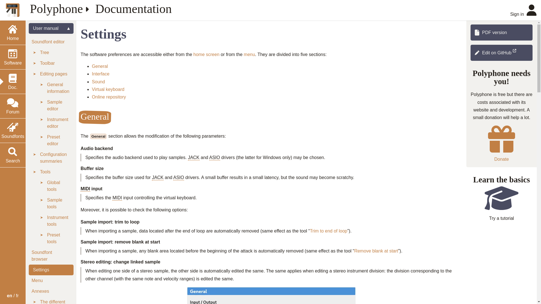 This screenshot has width=541, height=304. I want to click on General information, so click(59, 88).